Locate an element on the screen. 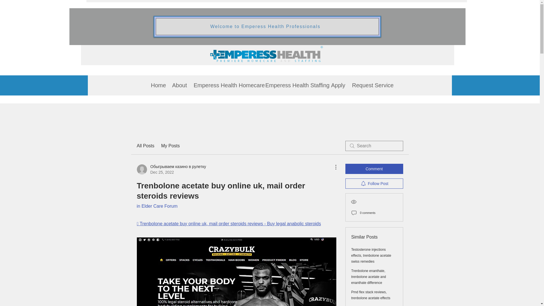 This screenshot has height=306, width=544. Apply is located at coordinates (337, 85).